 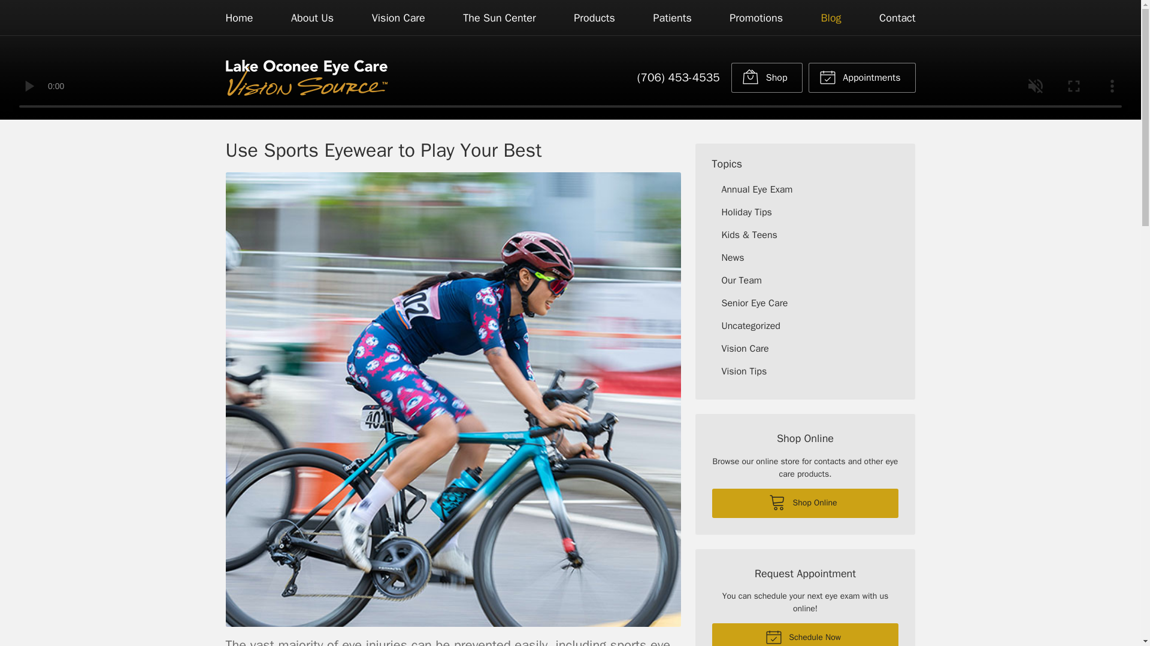 What do you see at coordinates (305, 78) in the screenshot?
I see `Lake Oconee Eye Care` at bounding box center [305, 78].